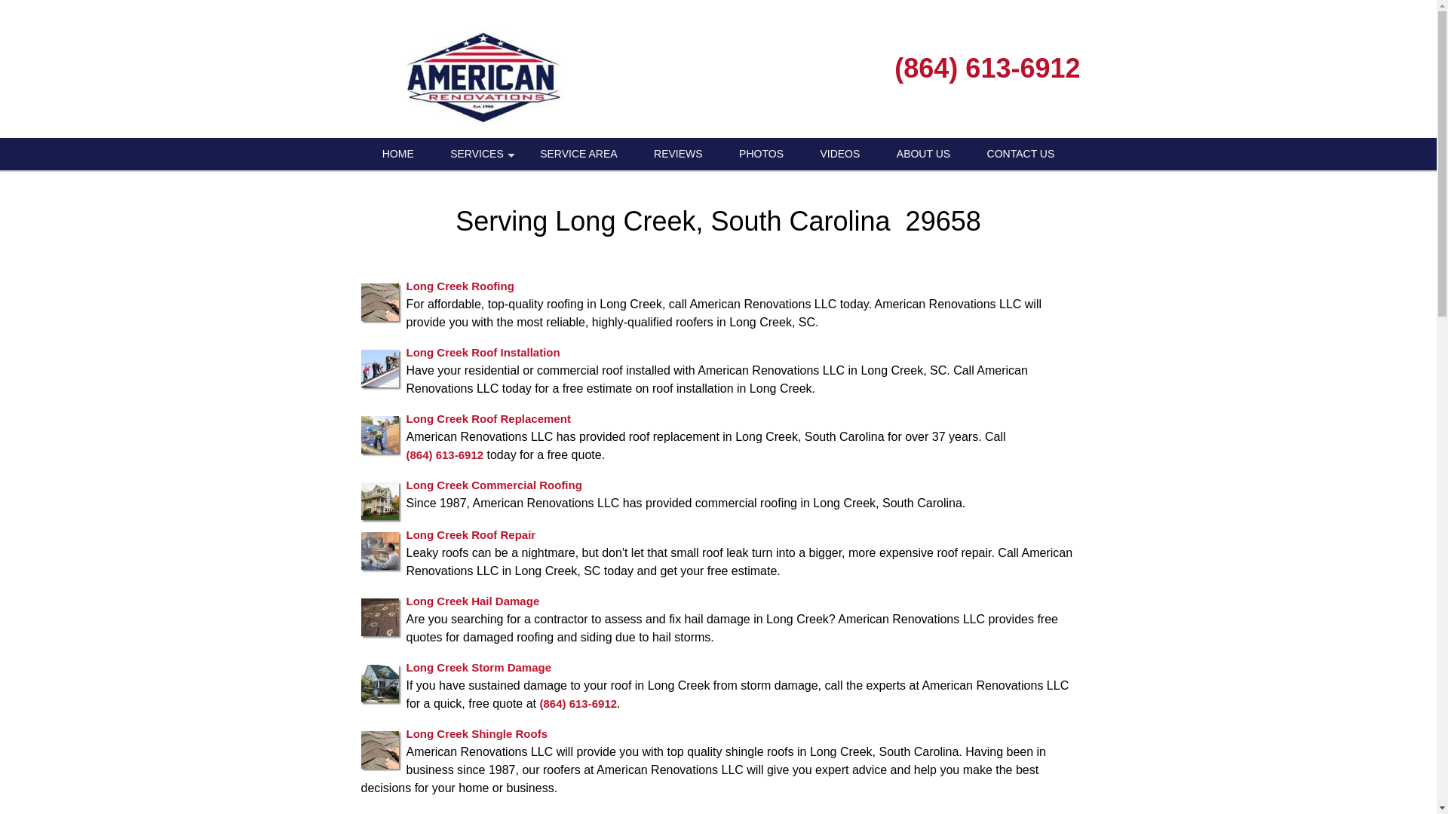 The height and width of the screenshot is (814, 1448). Describe the element at coordinates (476, 733) in the screenshot. I see `Long Creek Shingle Roofs` at that location.